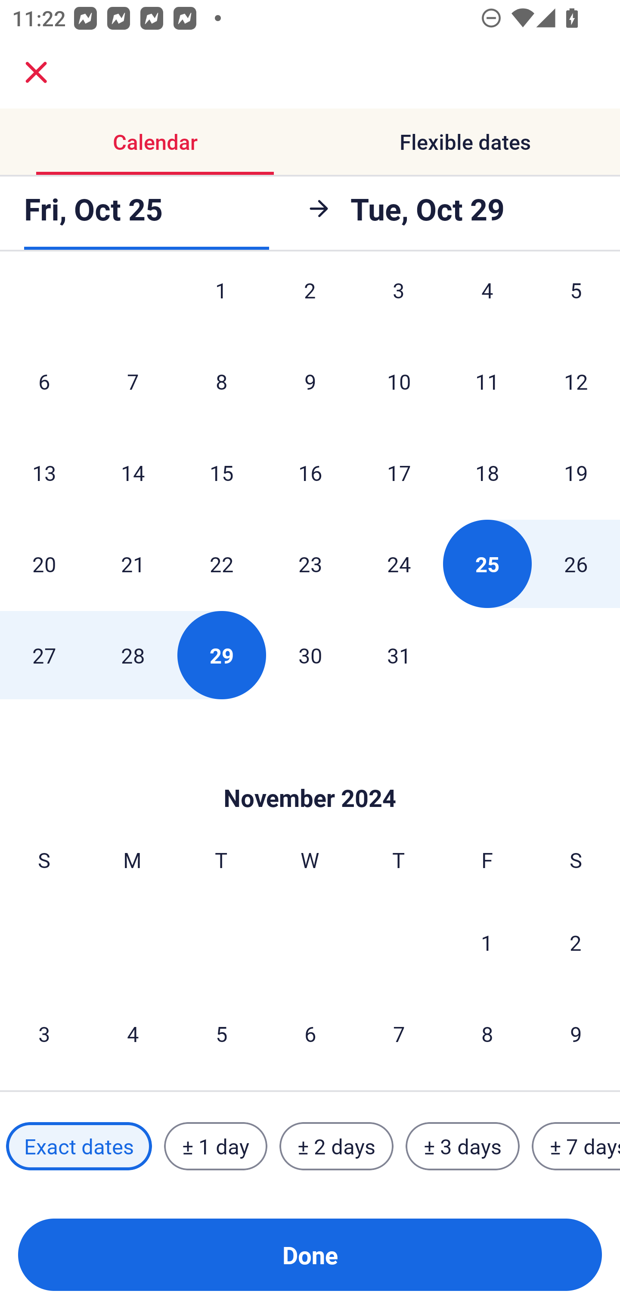  I want to click on 9 Wednesday, October 9, 2024, so click(310, 382).